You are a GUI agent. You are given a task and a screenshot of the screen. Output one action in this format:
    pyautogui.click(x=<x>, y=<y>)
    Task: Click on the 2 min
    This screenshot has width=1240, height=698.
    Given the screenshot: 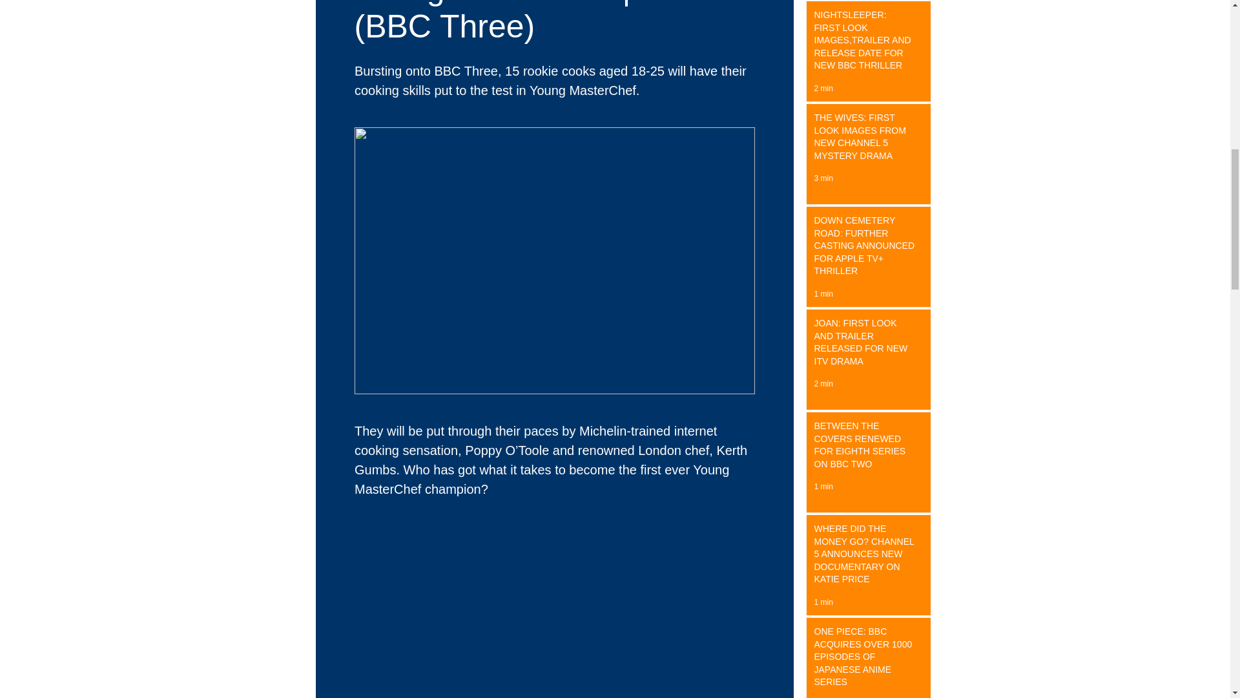 What is the action you would take?
    pyautogui.click(x=823, y=88)
    